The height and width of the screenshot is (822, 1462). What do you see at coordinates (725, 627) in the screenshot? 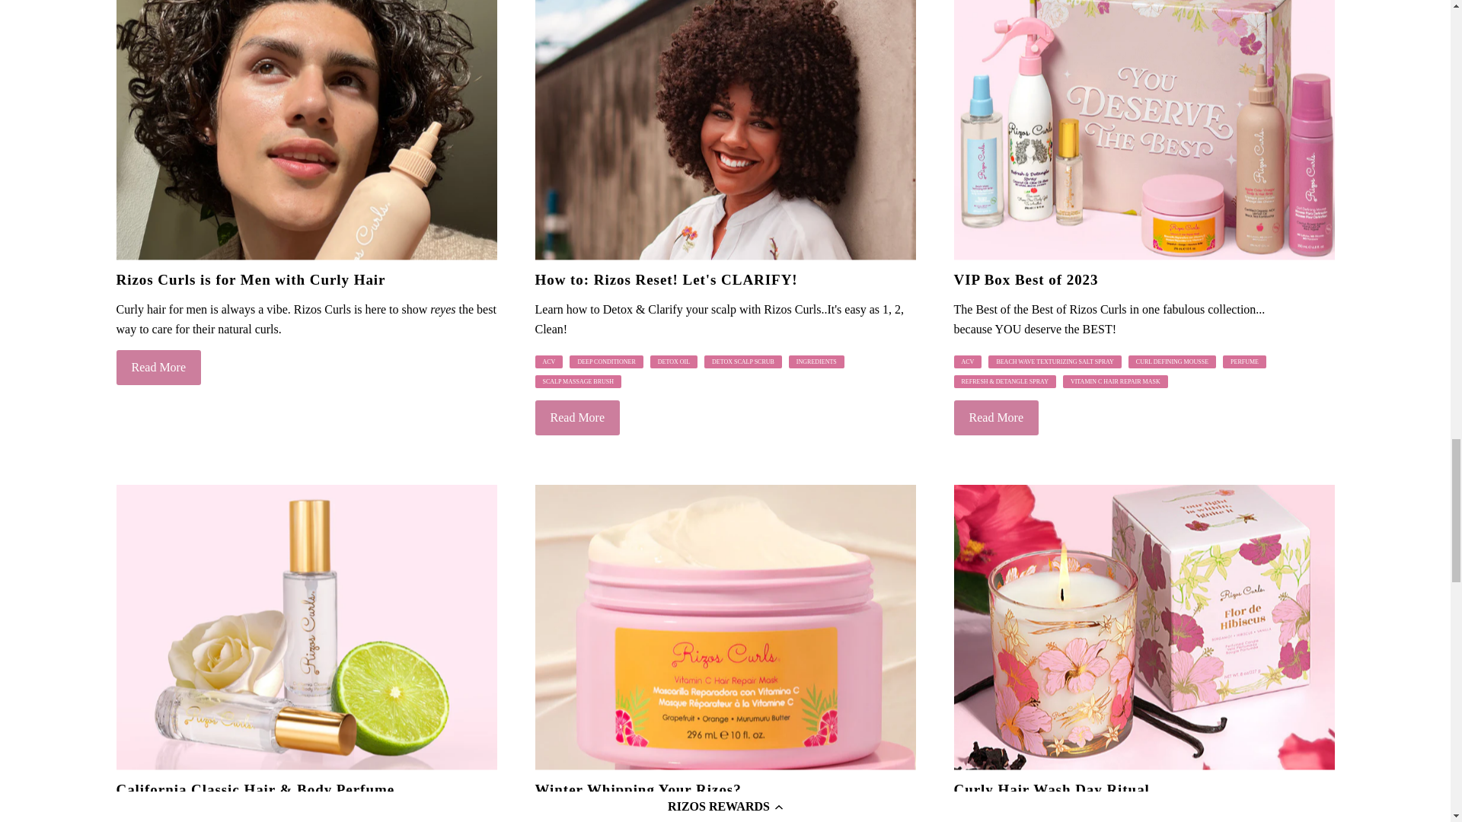
I see `Winter Whipping Your Rizos?` at bounding box center [725, 627].